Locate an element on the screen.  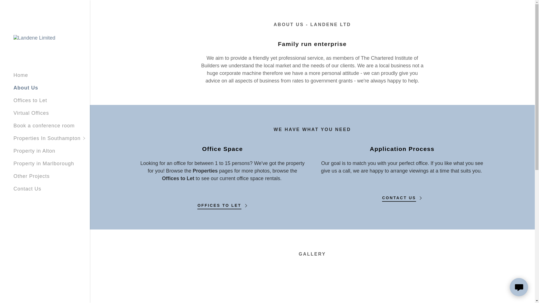
CONTACT US is located at coordinates (402, 196).